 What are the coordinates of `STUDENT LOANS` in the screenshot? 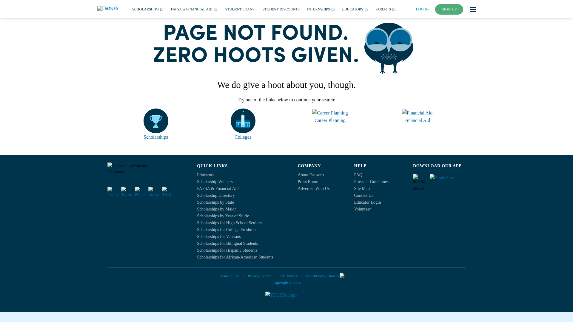 It's located at (240, 9).